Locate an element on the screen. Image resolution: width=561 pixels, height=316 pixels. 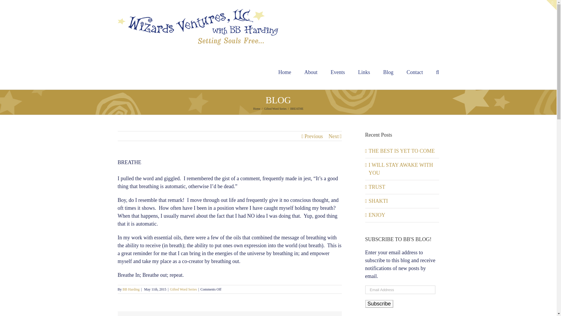
Gifted Word Series is located at coordinates (275, 109).